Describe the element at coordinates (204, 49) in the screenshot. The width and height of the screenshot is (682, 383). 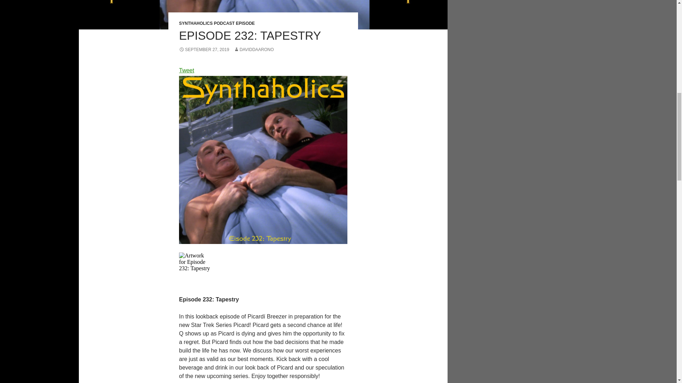
I see `SEPTEMBER 27, 2019` at that location.